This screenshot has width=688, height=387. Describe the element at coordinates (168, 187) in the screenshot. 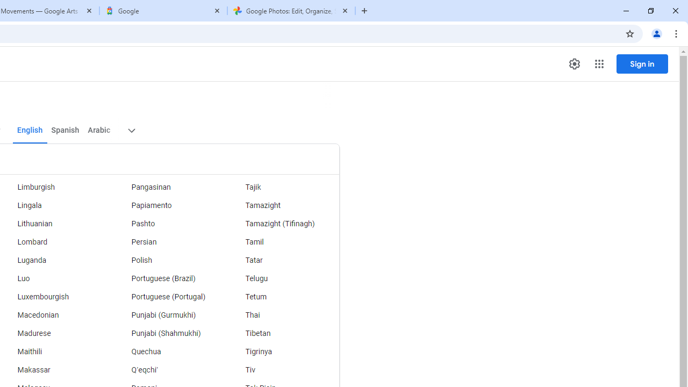

I see `Pangasinan` at that location.